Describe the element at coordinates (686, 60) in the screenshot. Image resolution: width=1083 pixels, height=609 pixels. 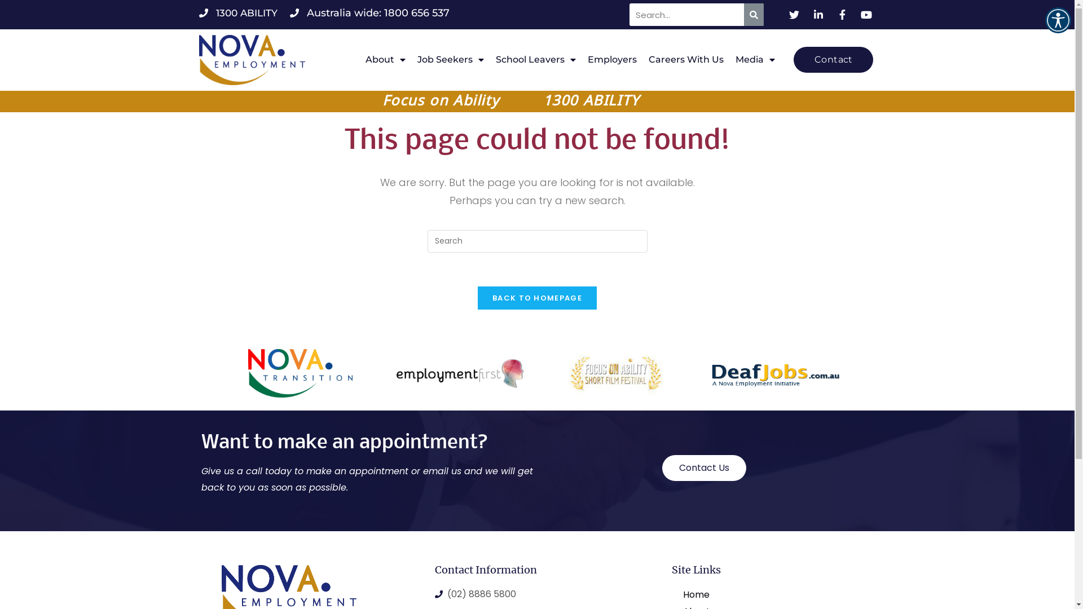
I see `Careers With Us` at that location.